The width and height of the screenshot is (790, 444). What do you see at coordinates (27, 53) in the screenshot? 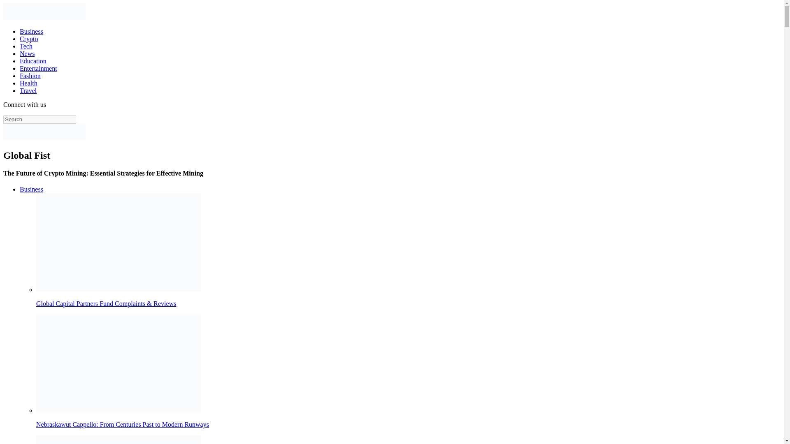
I see `News` at bounding box center [27, 53].